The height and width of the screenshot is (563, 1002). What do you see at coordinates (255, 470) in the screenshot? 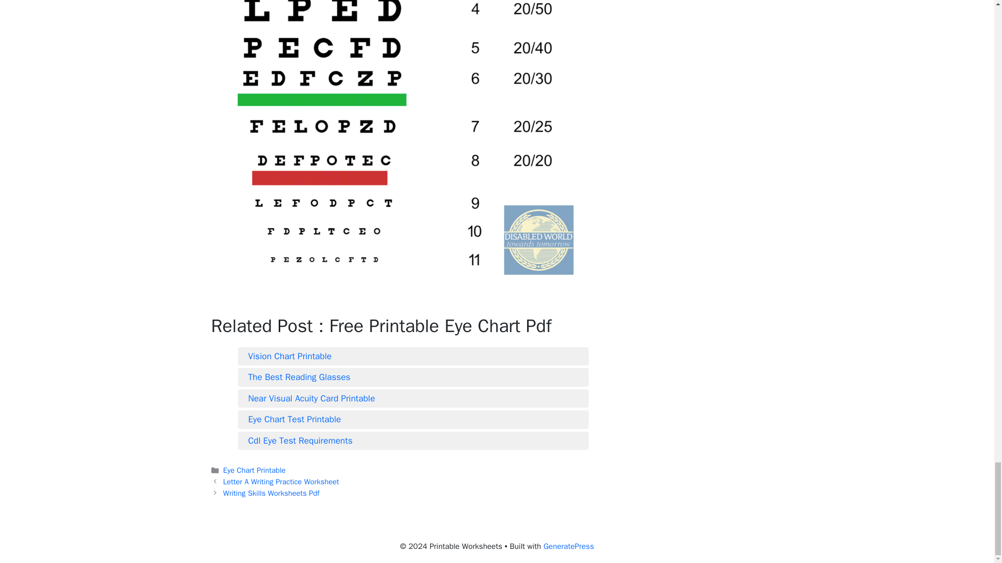
I see `Eye Chart Printable` at bounding box center [255, 470].